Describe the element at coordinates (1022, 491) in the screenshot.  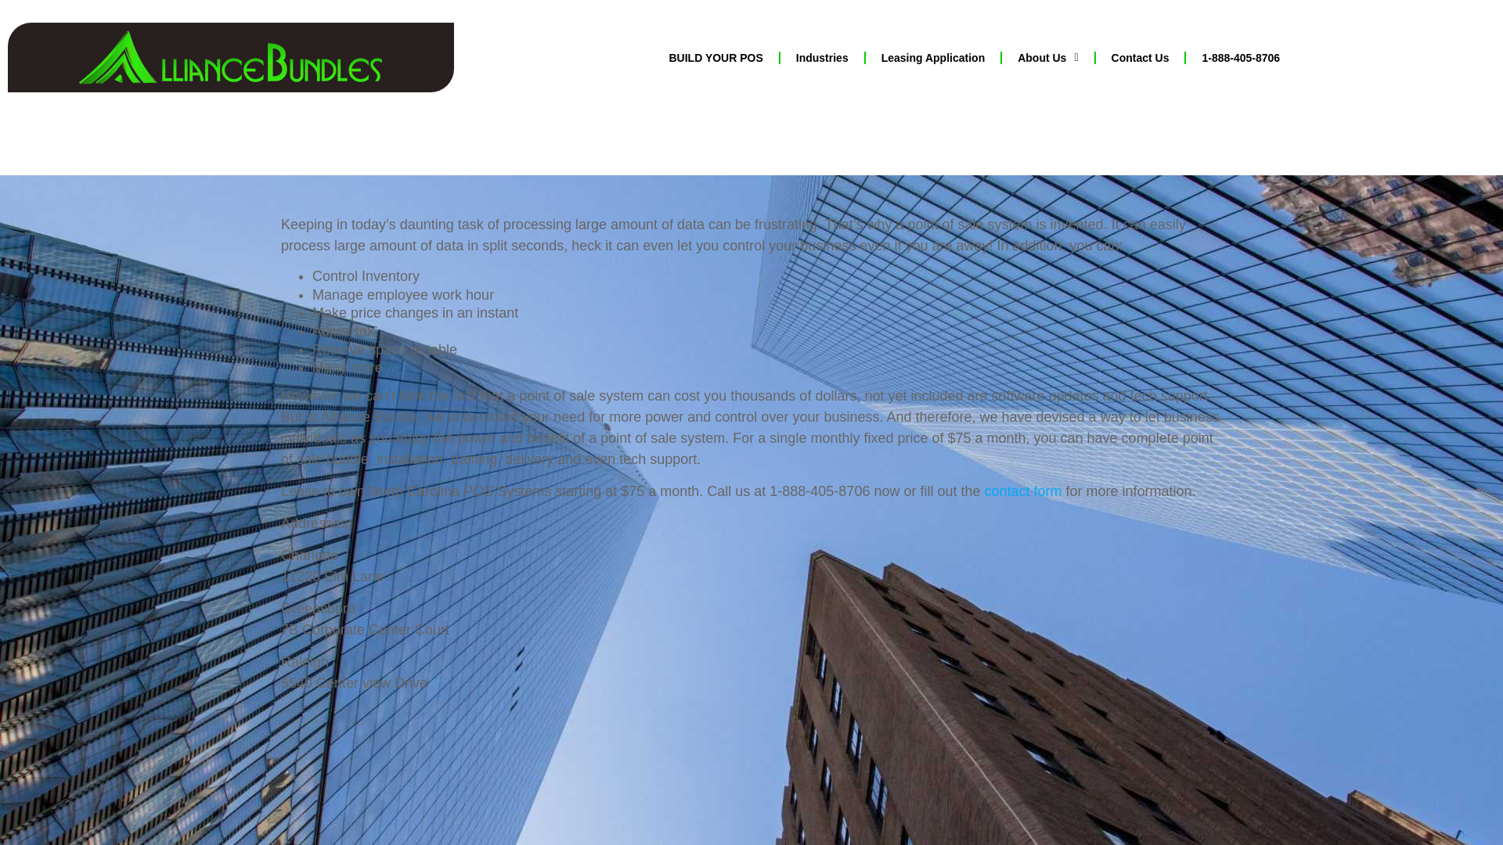
I see `contact form` at that location.